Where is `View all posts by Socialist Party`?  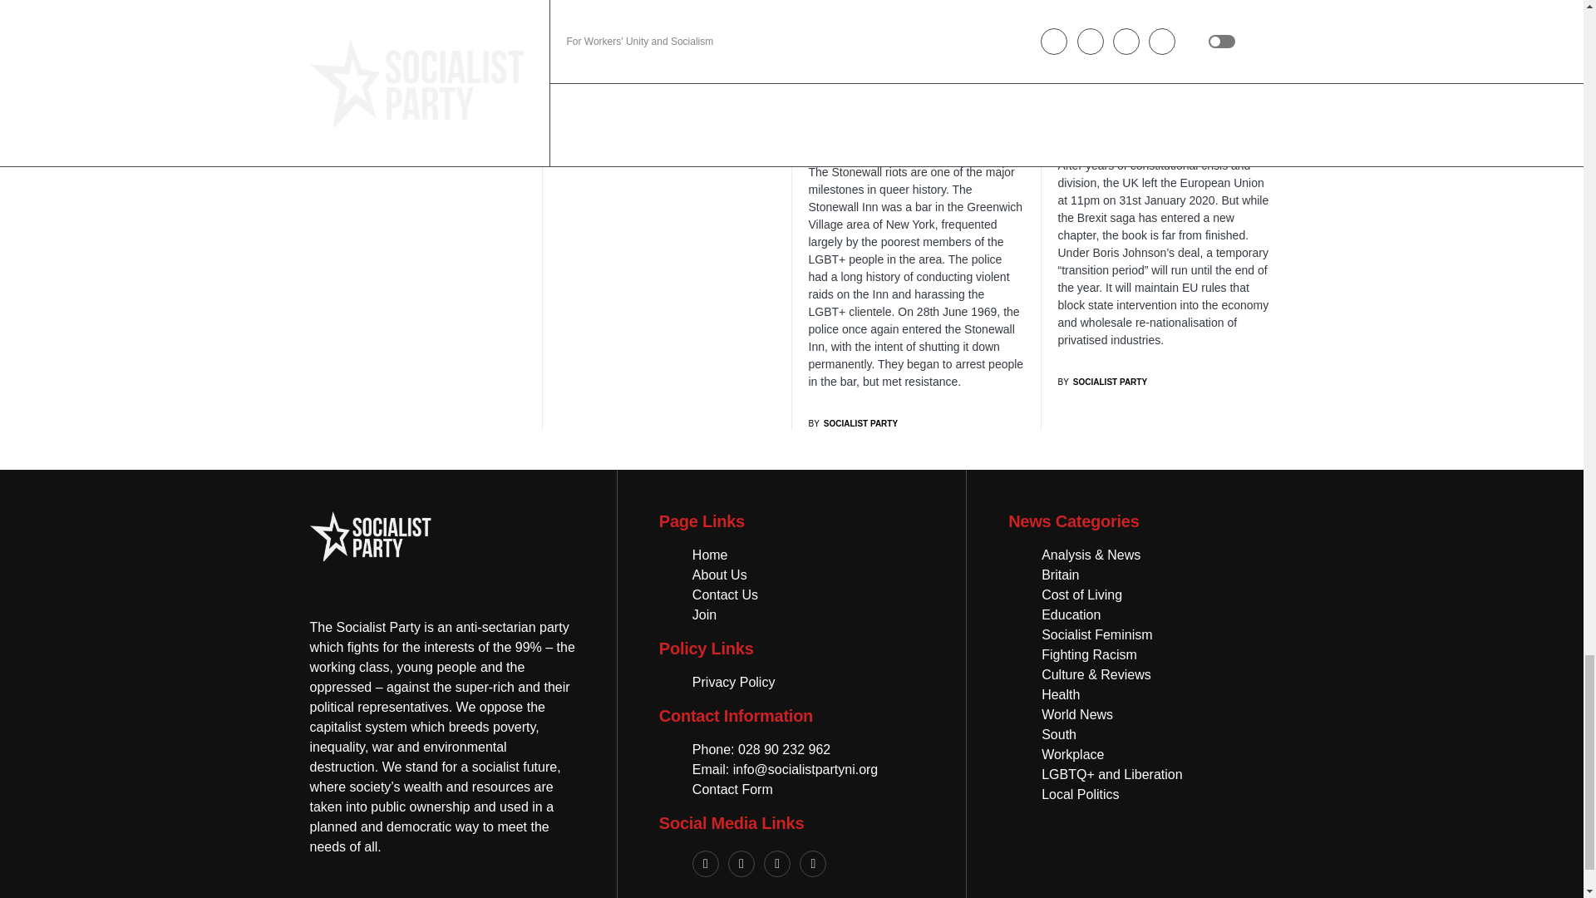
View all posts by Socialist Party is located at coordinates (852, 424).